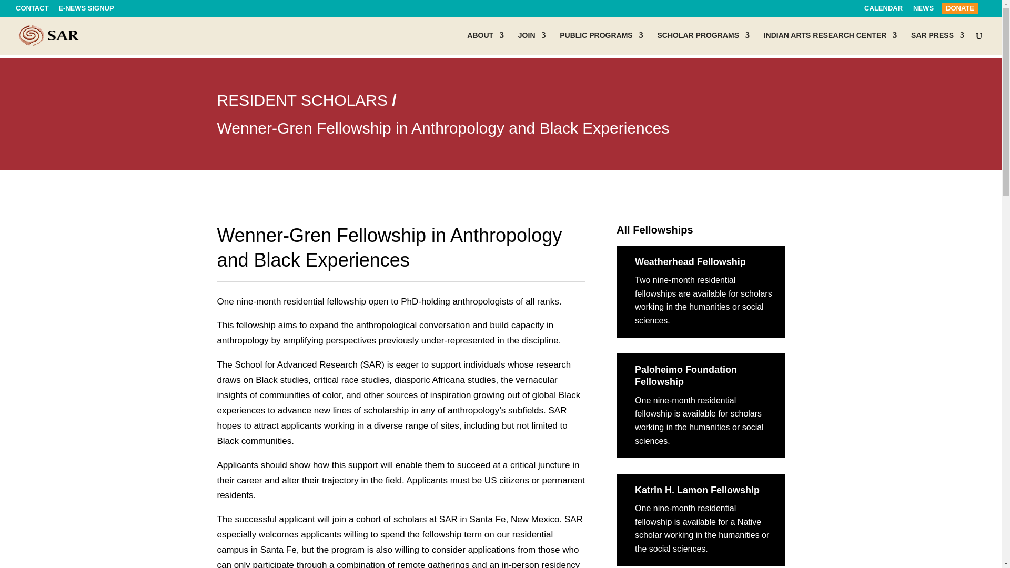  Describe the element at coordinates (86, 11) in the screenshot. I see `E-NEWS SIGNUP` at that location.